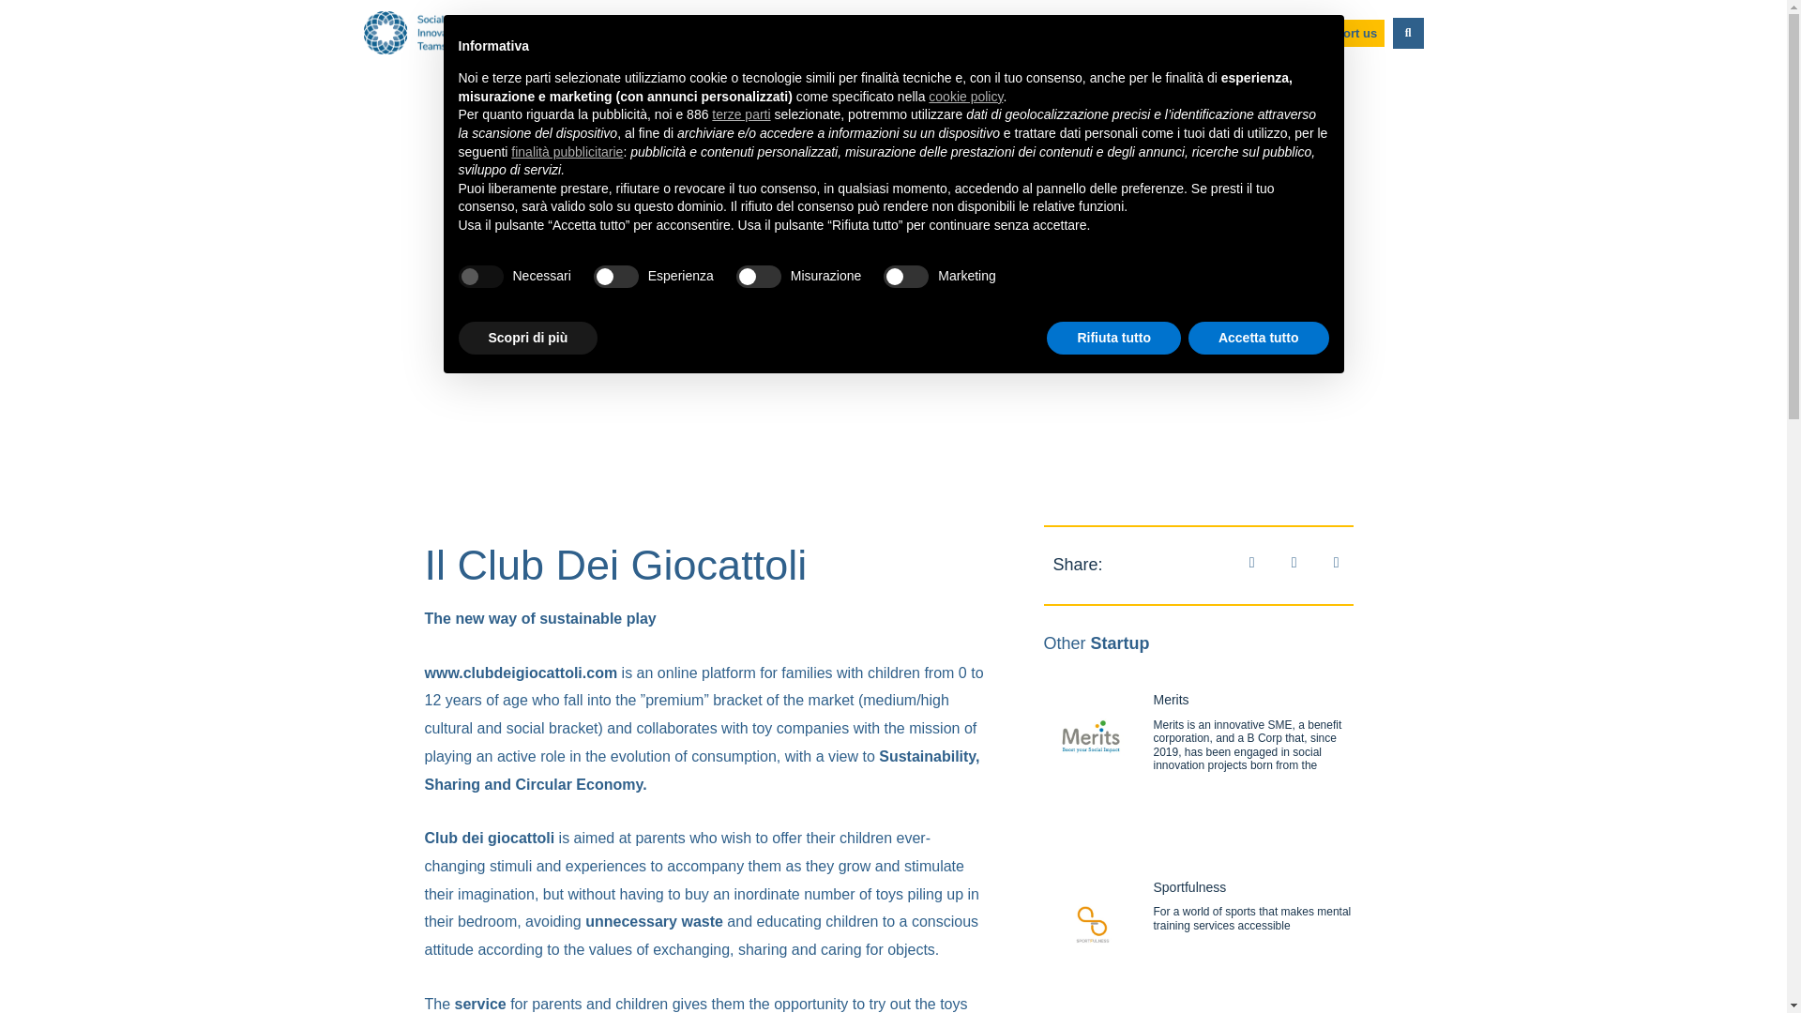 Image resolution: width=1801 pixels, height=1013 pixels. I want to click on true, so click(479, 276).